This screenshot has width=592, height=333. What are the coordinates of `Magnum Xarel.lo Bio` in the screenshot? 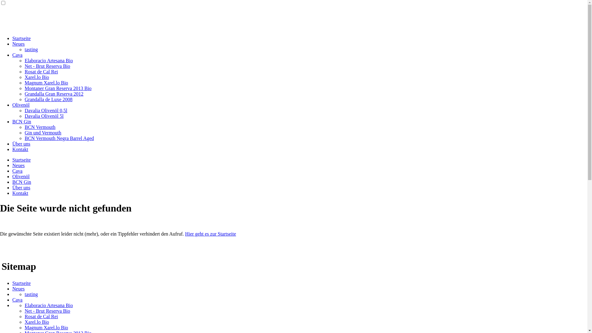 It's located at (46, 327).